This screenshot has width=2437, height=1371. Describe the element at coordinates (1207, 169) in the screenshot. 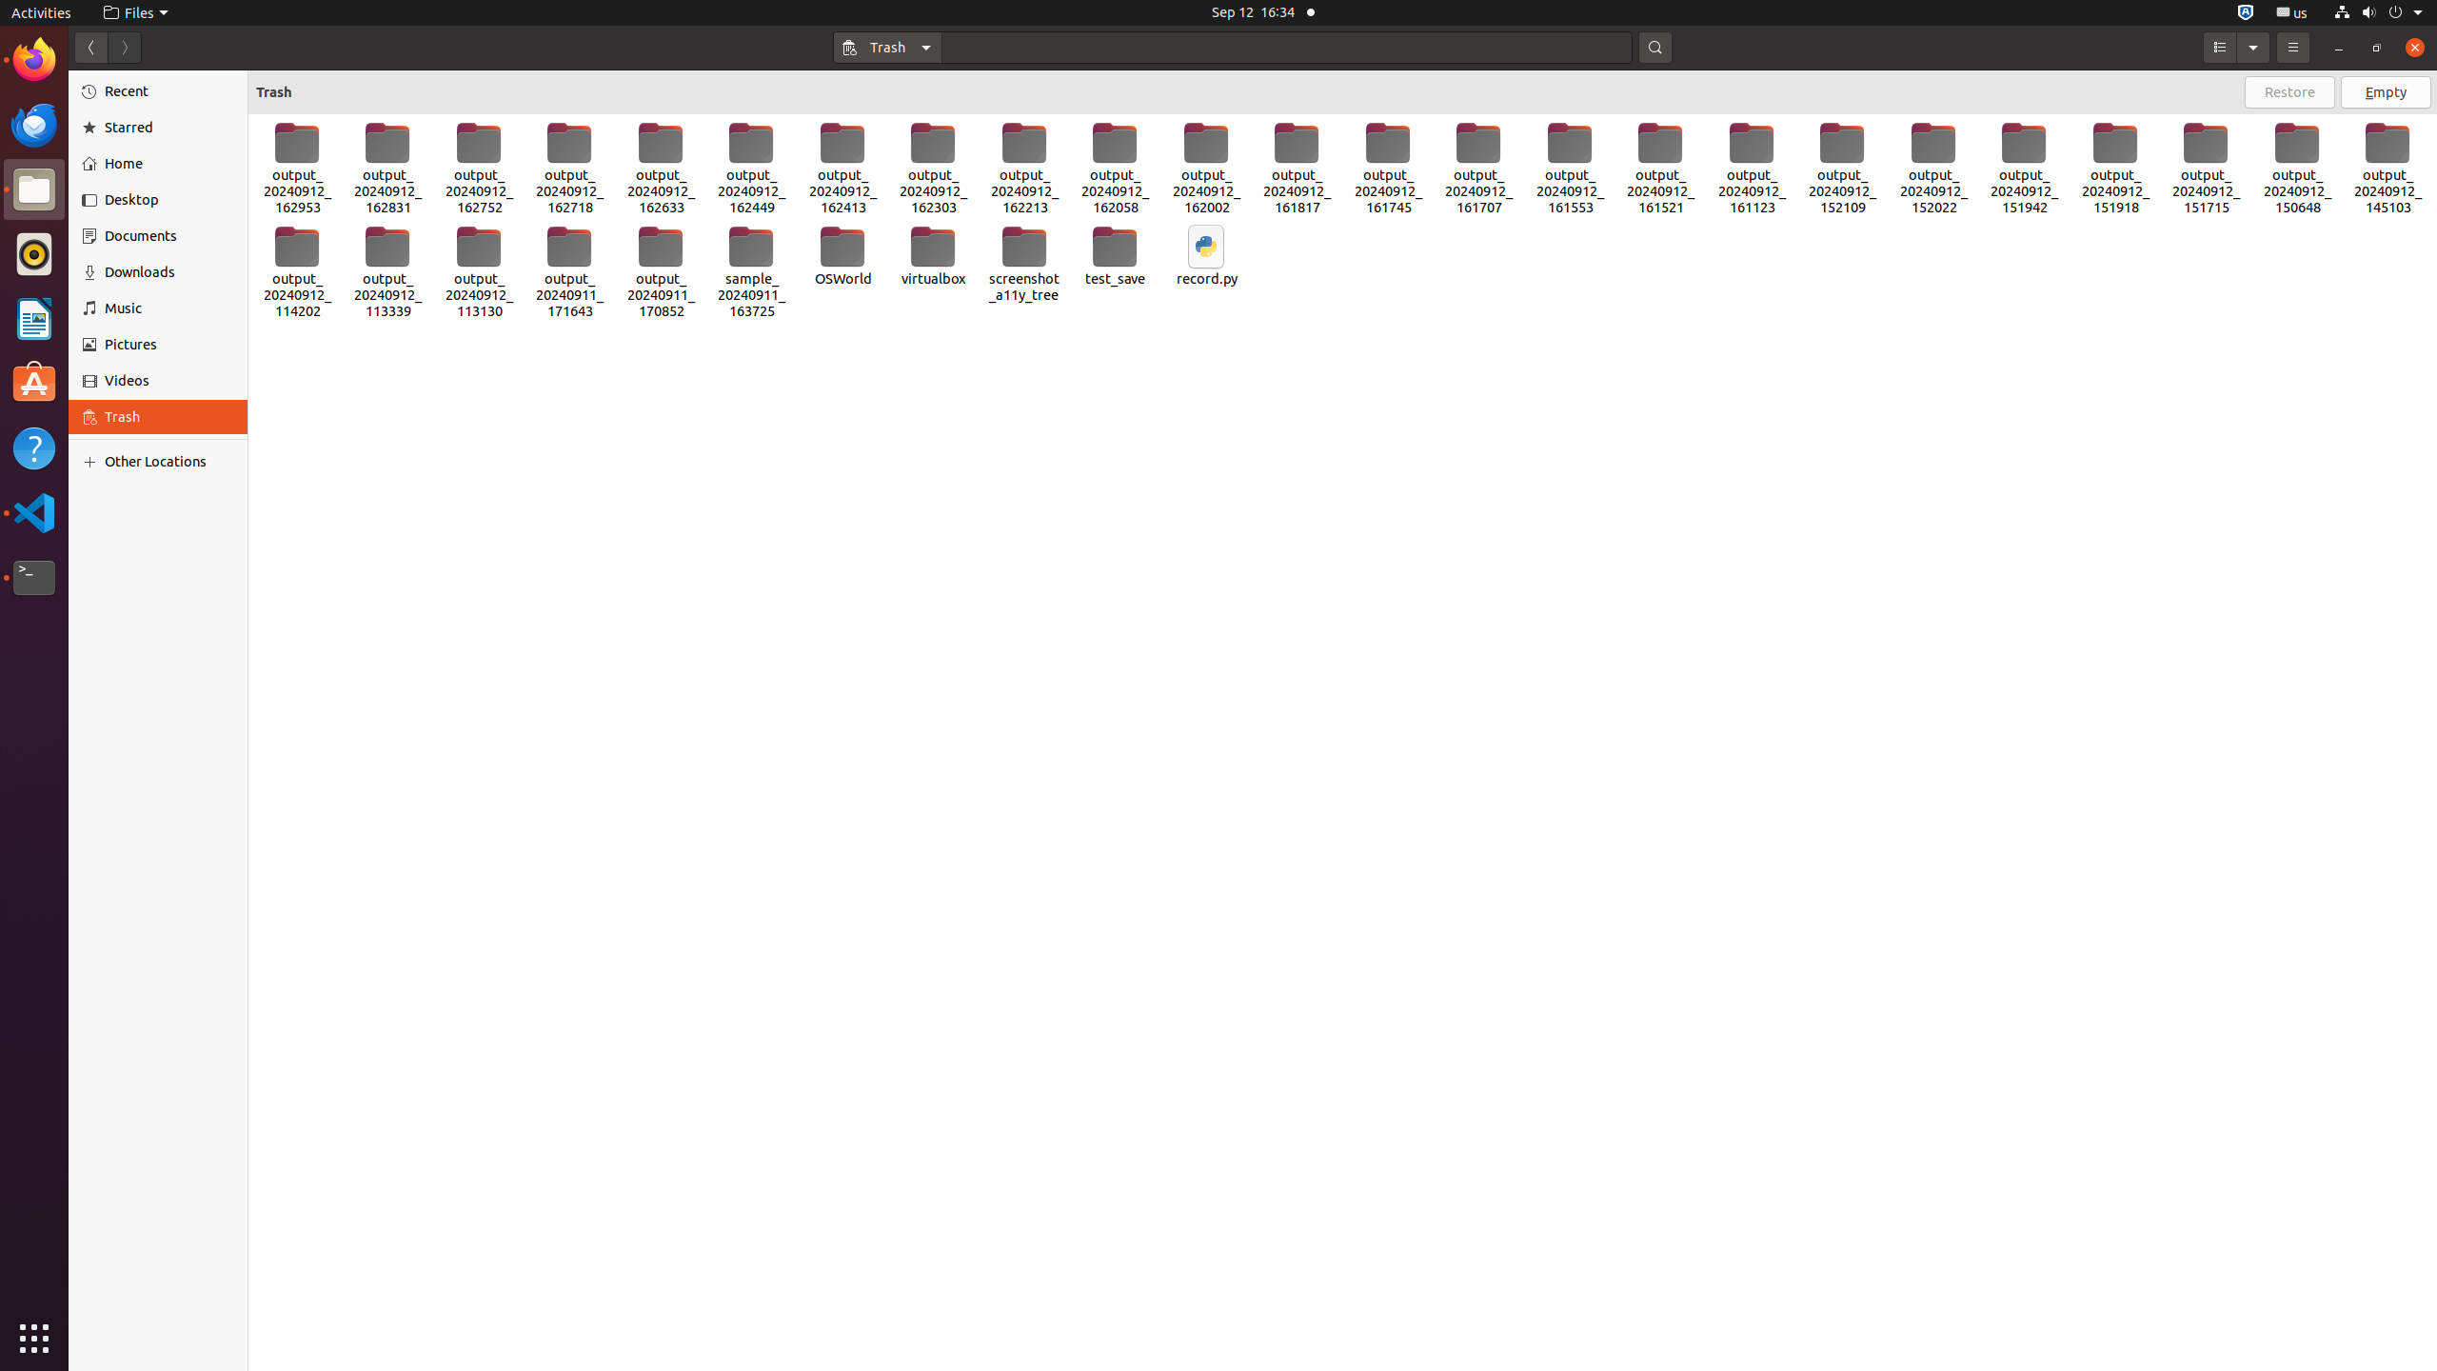

I see `output_20240912_162002` at that location.